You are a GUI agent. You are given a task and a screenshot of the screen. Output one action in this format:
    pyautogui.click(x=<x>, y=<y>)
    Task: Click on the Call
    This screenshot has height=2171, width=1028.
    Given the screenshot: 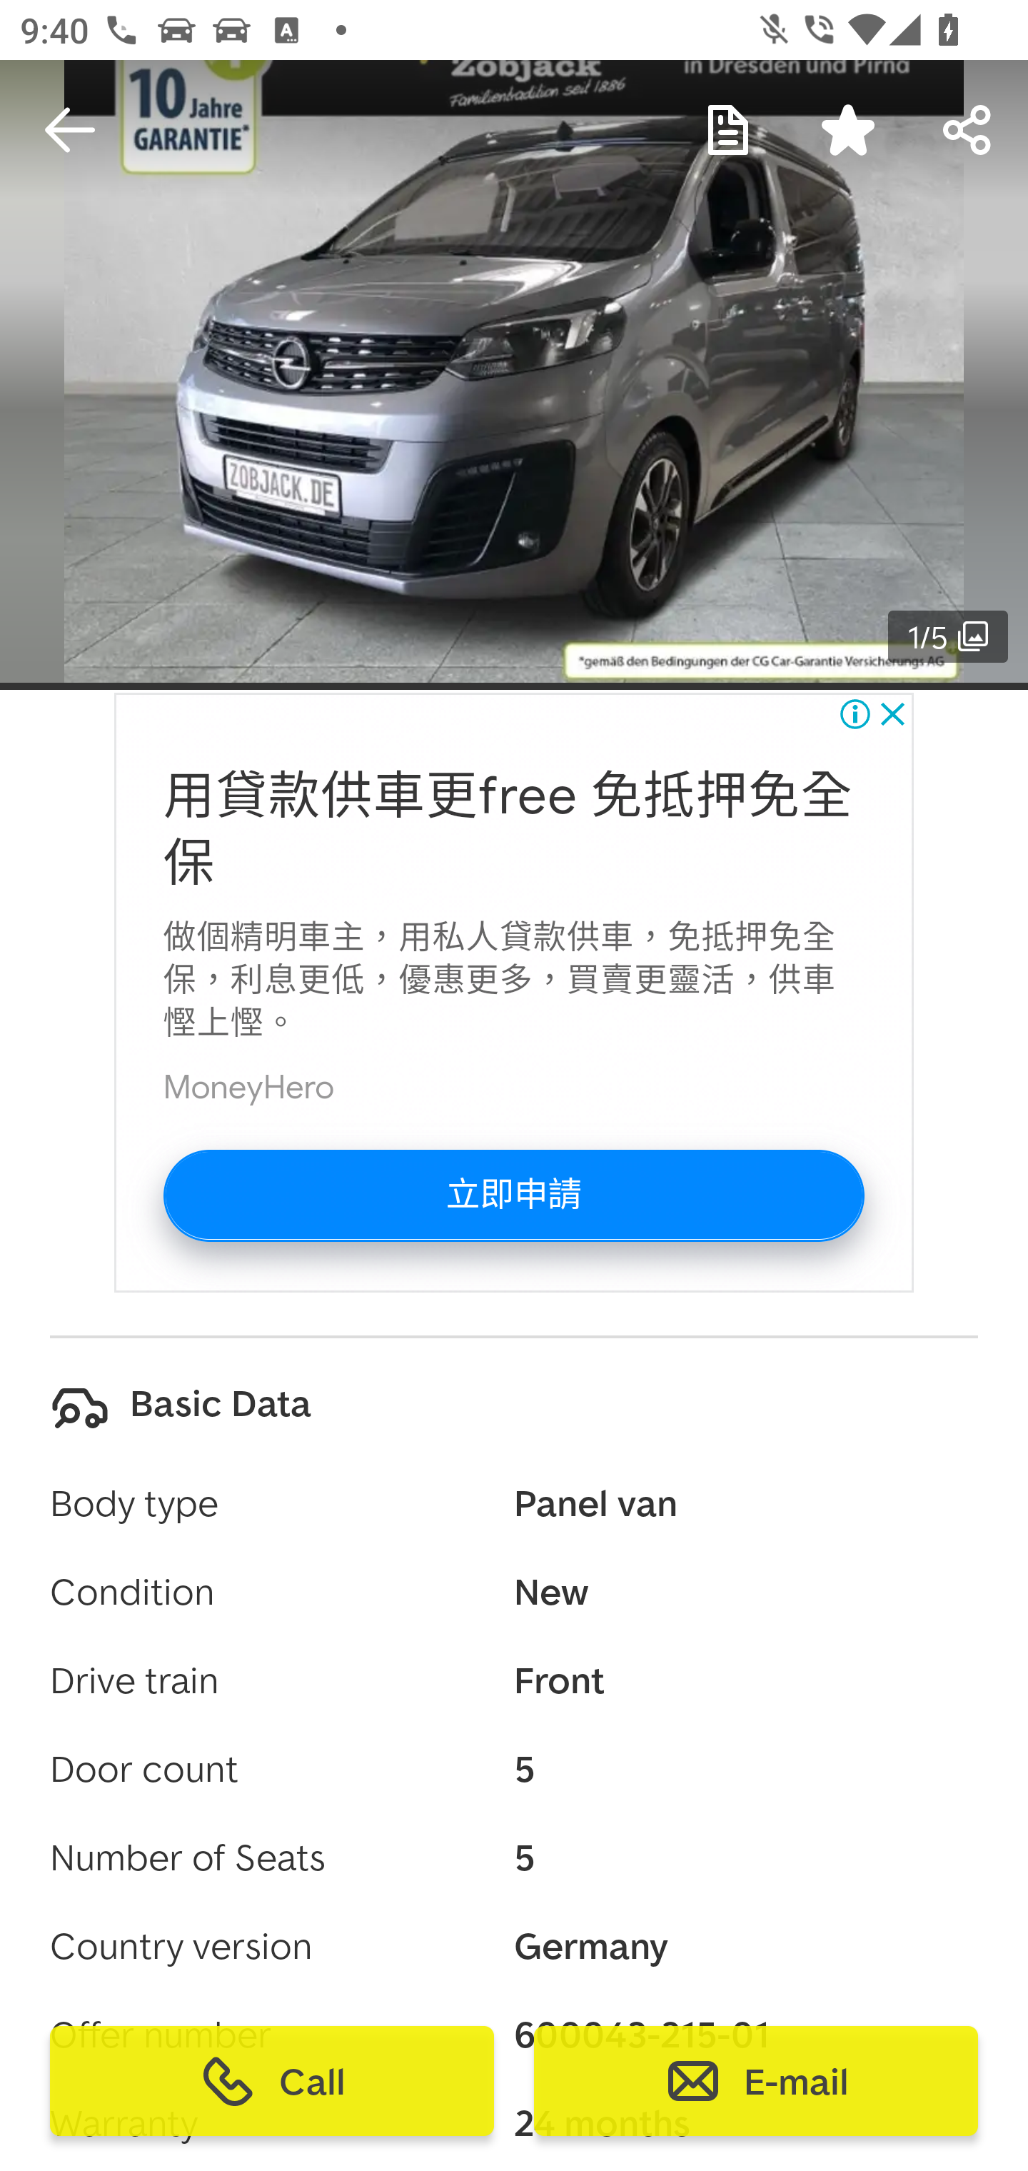 What is the action you would take?
    pyautogui.click(x=272, y=2081)
    